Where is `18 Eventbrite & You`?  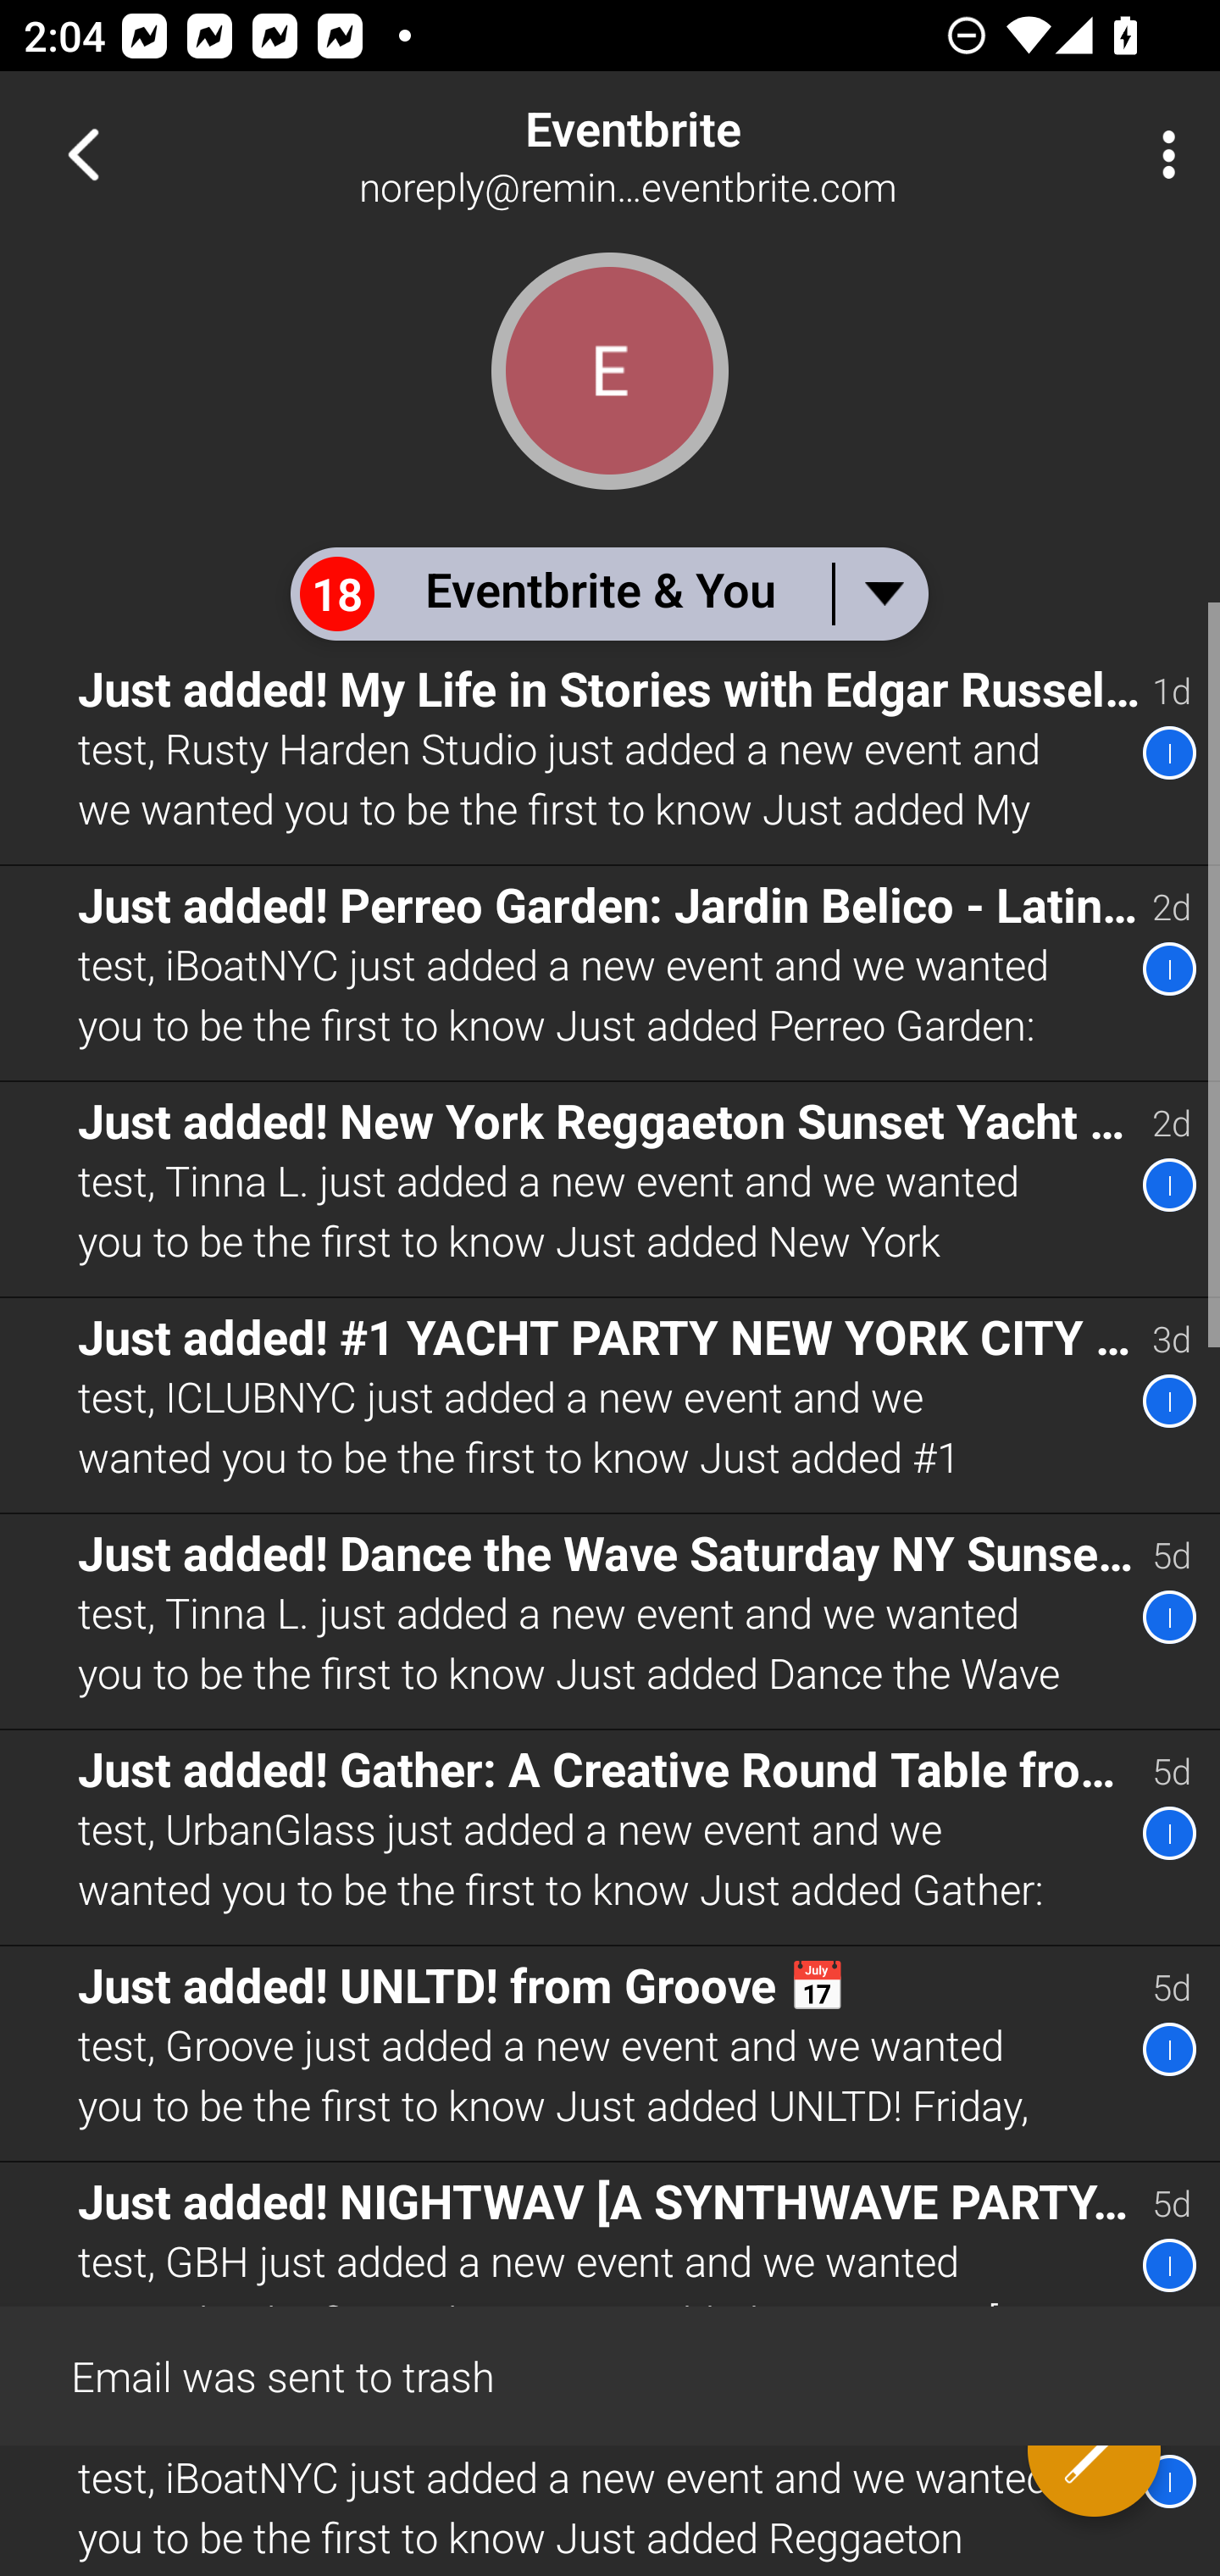 18 Eventbrite & You is located at coordinates (608, 593).